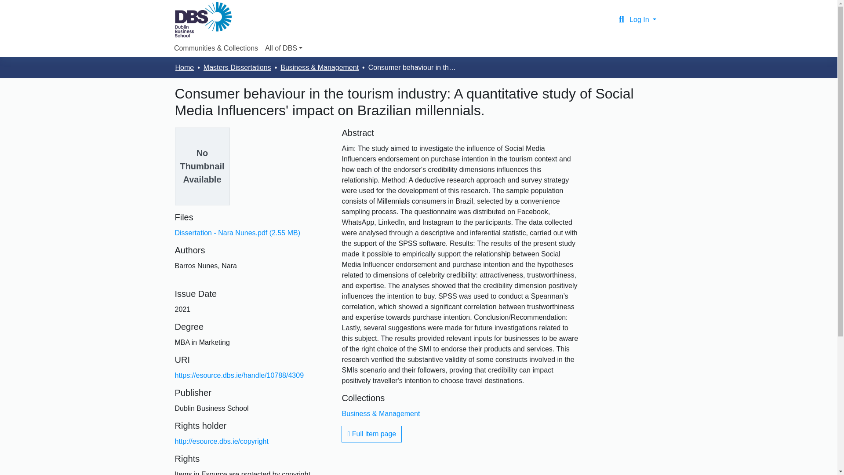 The width and height of the screenshot is (844, 475). Describe the element at coordinates (284, 48) in the screenshot. I see `All of DBS` at that location.